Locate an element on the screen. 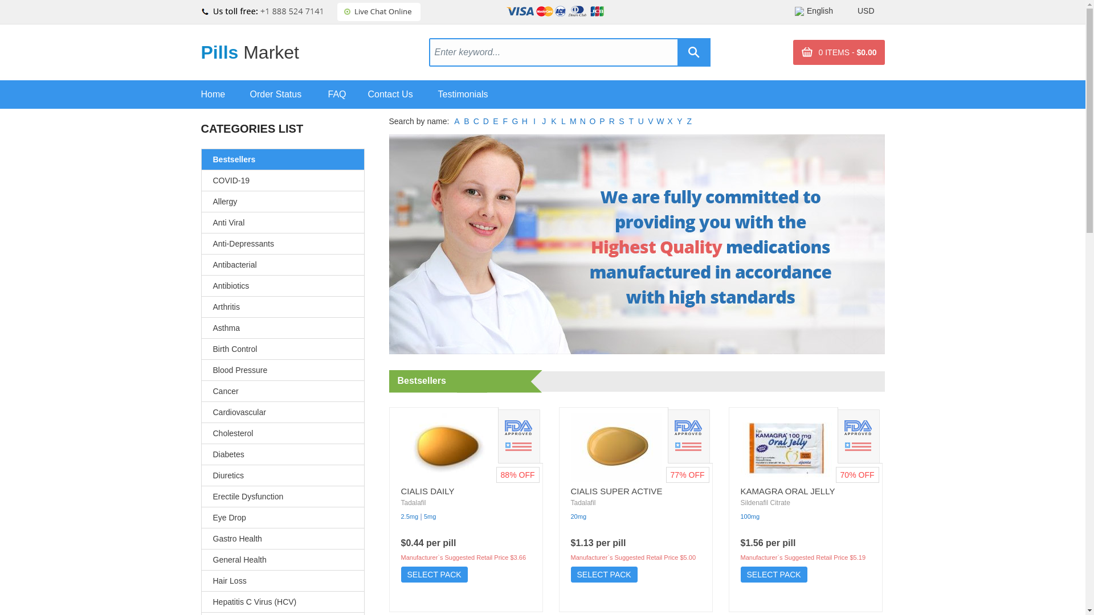  Order Status is located at coordinates (288, 95).